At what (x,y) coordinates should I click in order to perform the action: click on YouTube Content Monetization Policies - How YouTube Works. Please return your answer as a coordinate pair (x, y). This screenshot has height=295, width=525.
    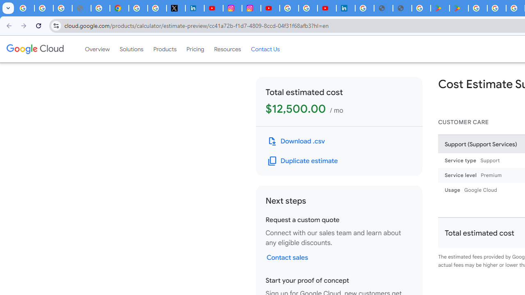
    Looking at the image, I should click on (213, 8).